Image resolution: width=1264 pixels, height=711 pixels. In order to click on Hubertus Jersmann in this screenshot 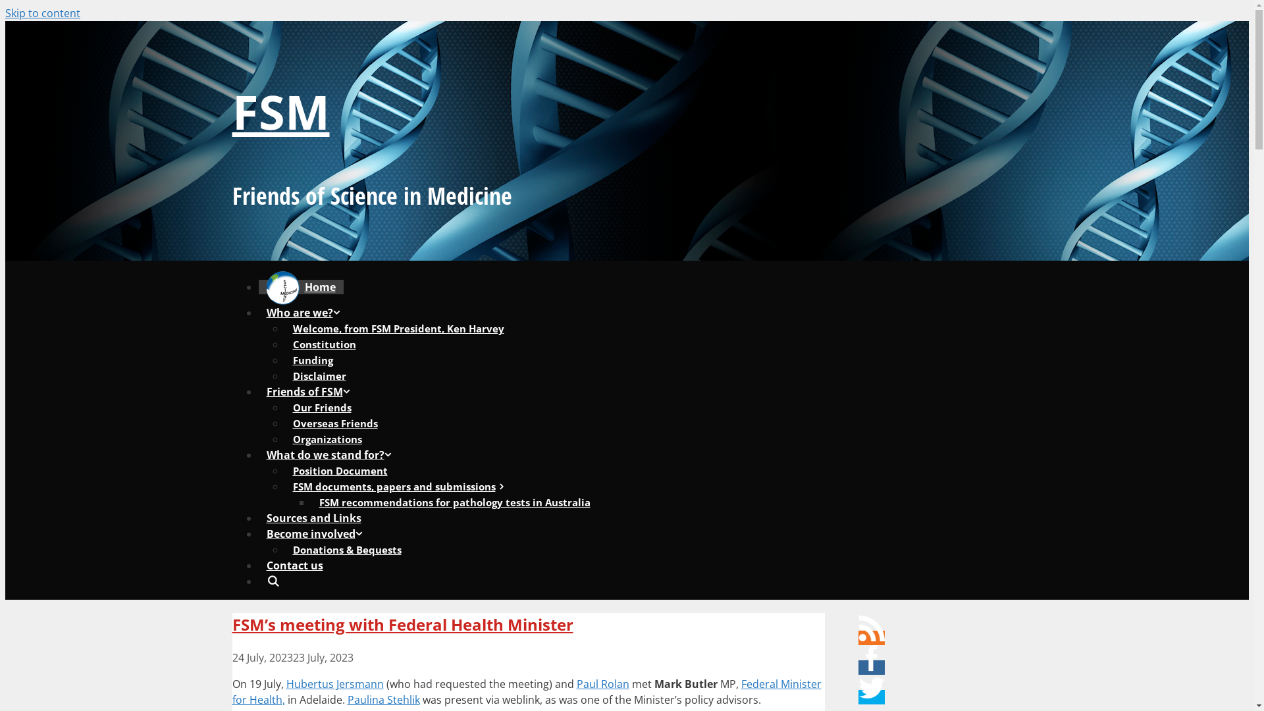, I will do `click(334, 684)`.